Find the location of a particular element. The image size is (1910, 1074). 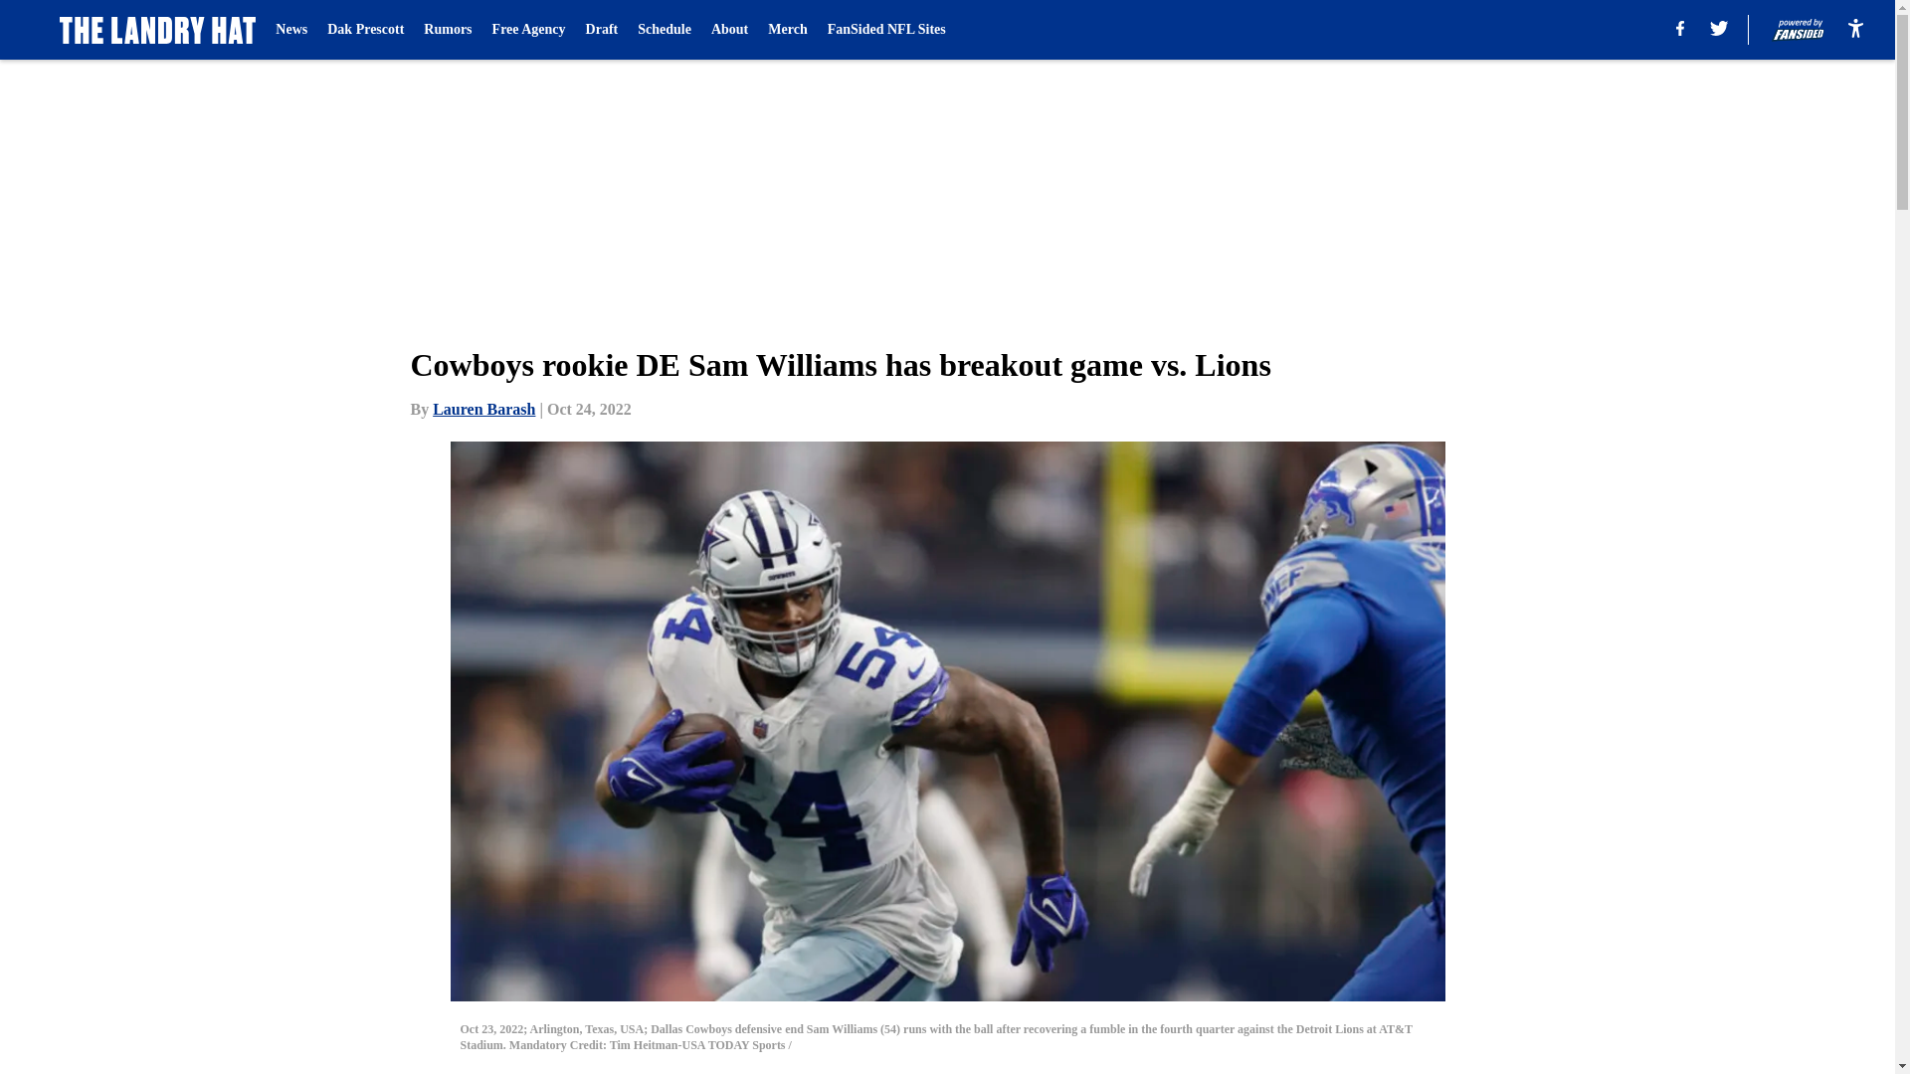

About is located at coordinates (729, 30).